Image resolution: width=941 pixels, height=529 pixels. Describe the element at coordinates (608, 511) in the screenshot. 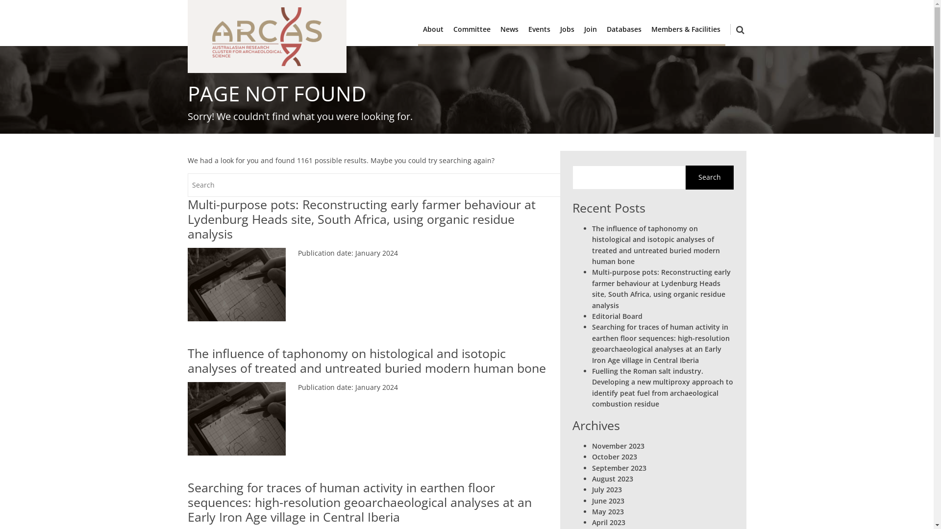

I see `May 2023` at that location.